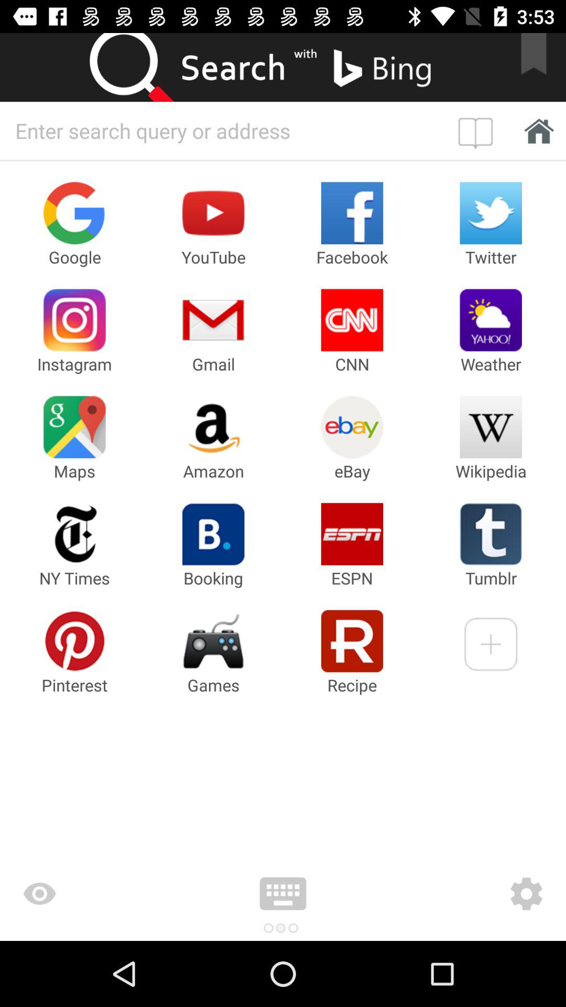 The width and height of the screenshot is (566, 1007). What do you see at coordinates (226, 131) in the screenshot?
I see `type your search` at bounding box center [226, 131].